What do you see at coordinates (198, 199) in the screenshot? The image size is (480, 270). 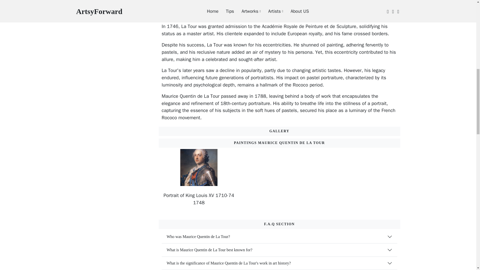 I see `Portrait of King Louis XV 1710-74 1748` at bounding box center [198, 199].